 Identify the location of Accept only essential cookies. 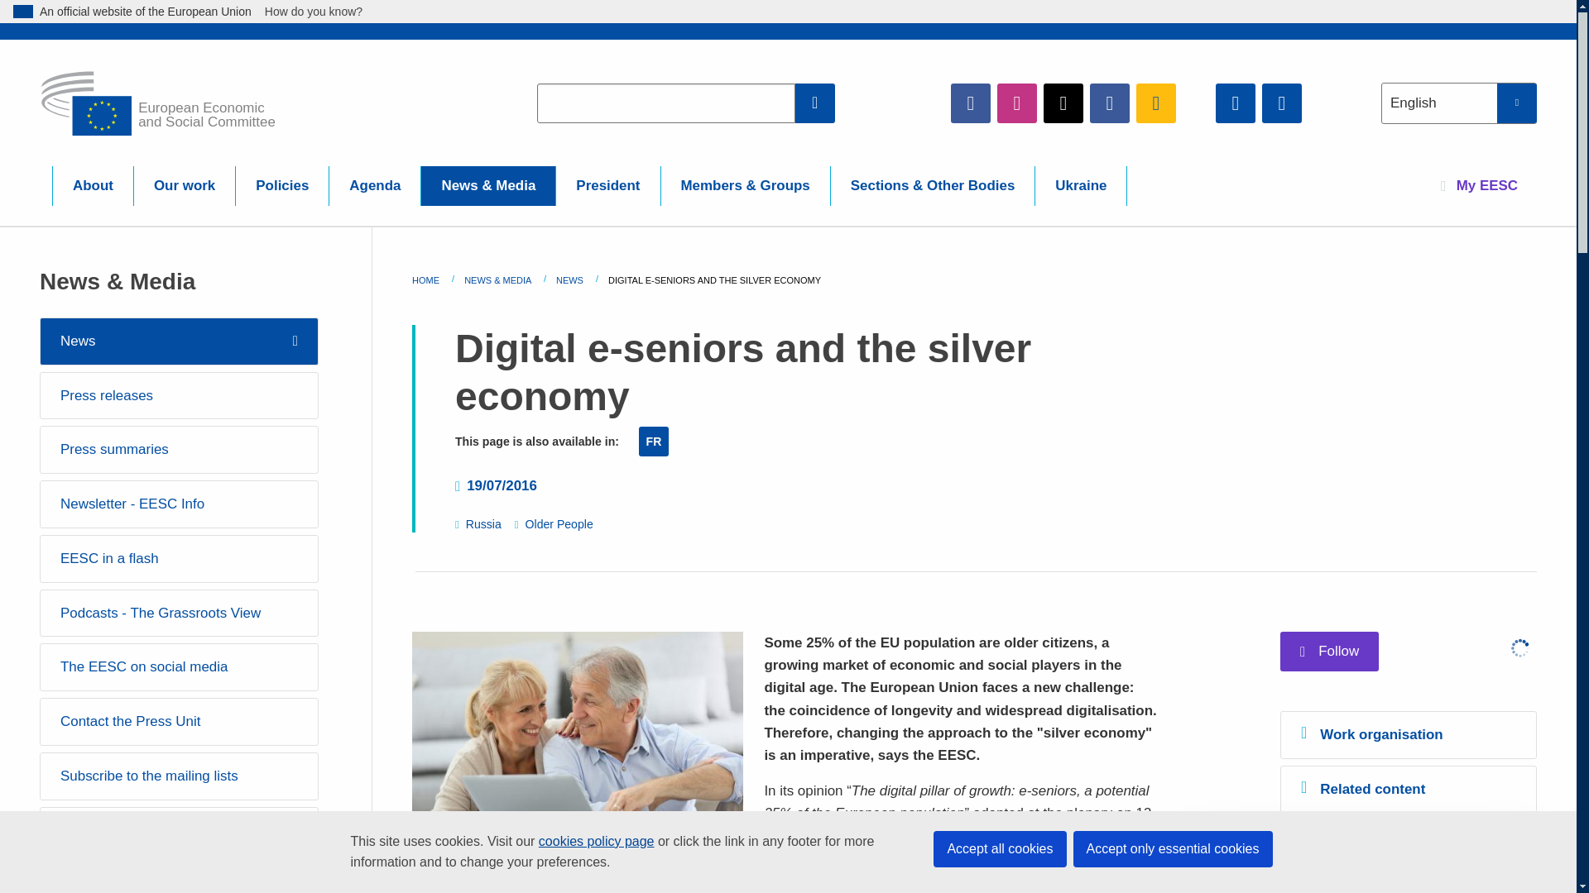
(1172, 848).